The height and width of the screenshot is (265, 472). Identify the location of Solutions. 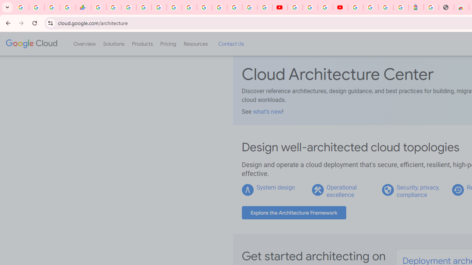
(114, 44).